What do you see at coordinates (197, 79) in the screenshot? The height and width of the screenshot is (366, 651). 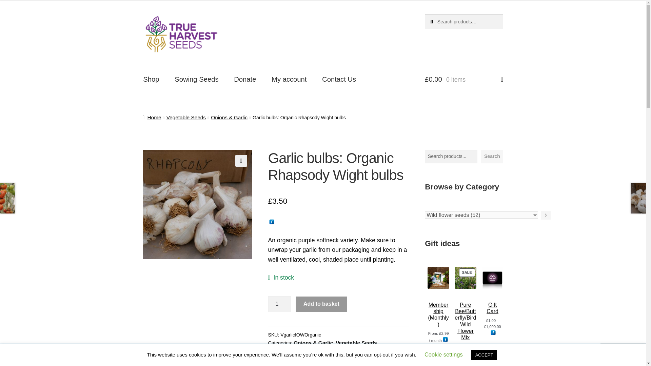 I see `Sowing Seeds` at bounding box center [197, 79].